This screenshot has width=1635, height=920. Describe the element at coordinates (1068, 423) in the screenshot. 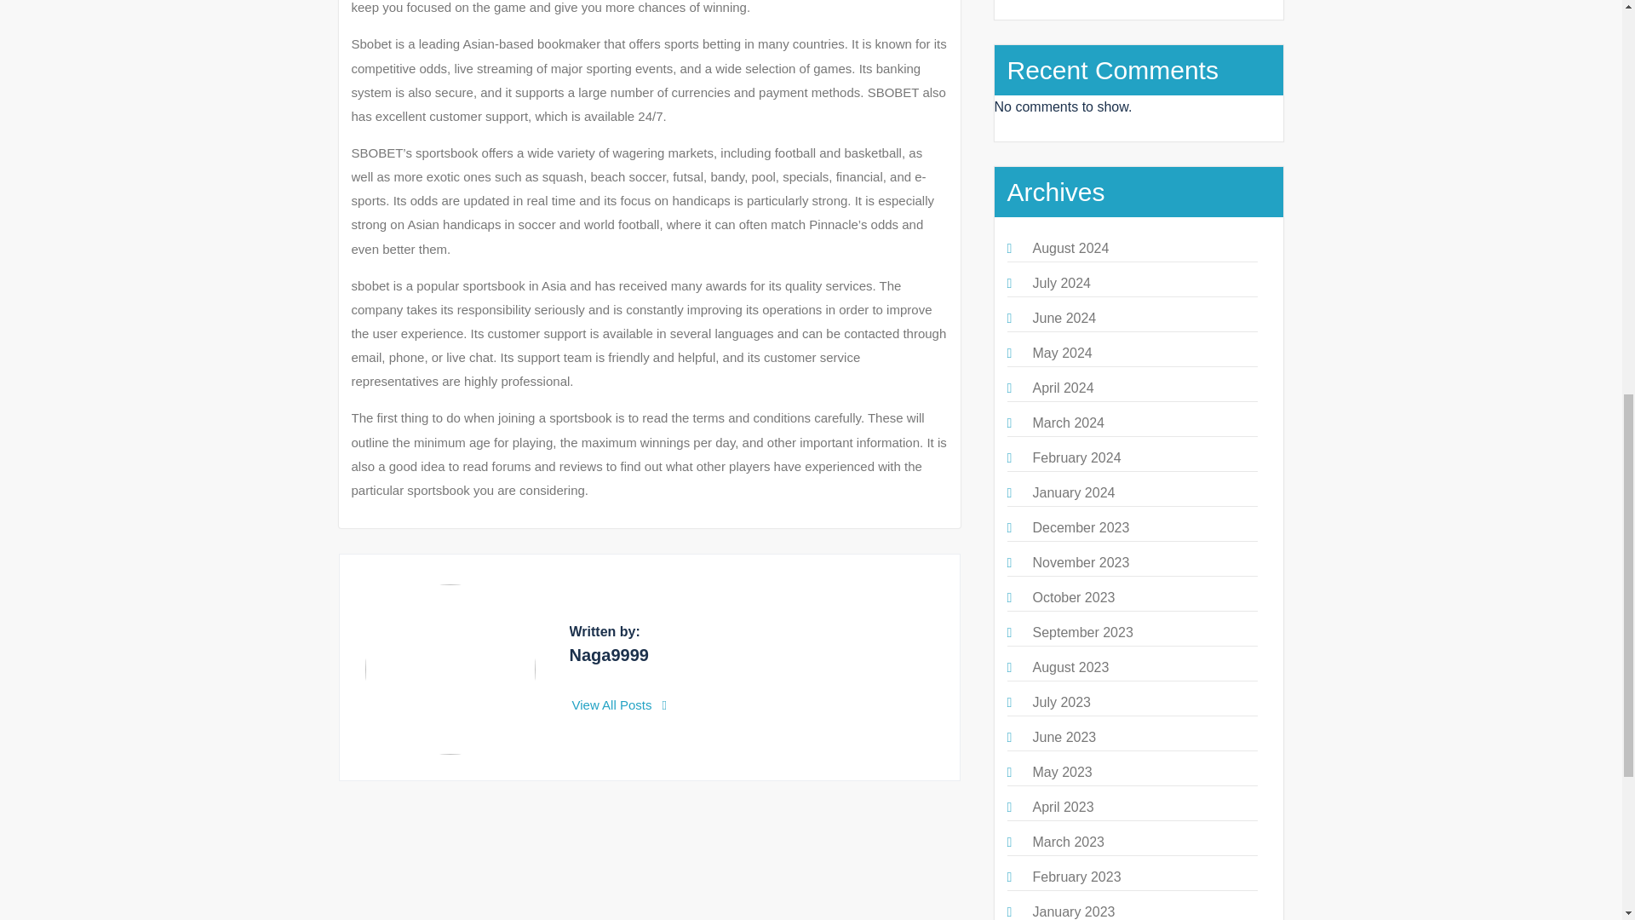

I see `March 2024` at that location.